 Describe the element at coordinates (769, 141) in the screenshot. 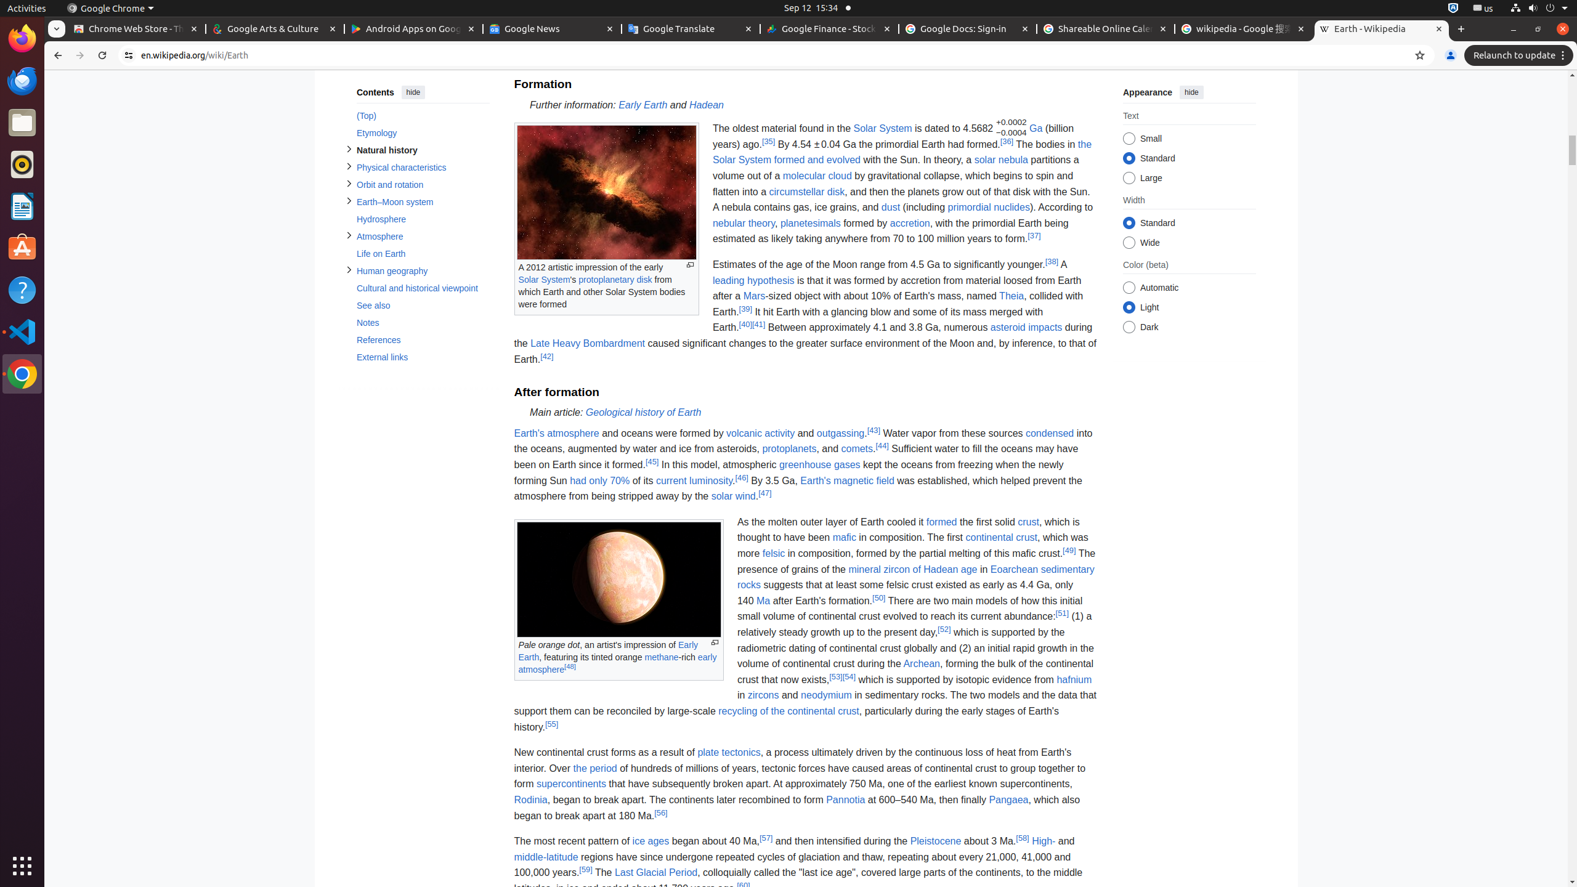

I see `[35]` at that location.